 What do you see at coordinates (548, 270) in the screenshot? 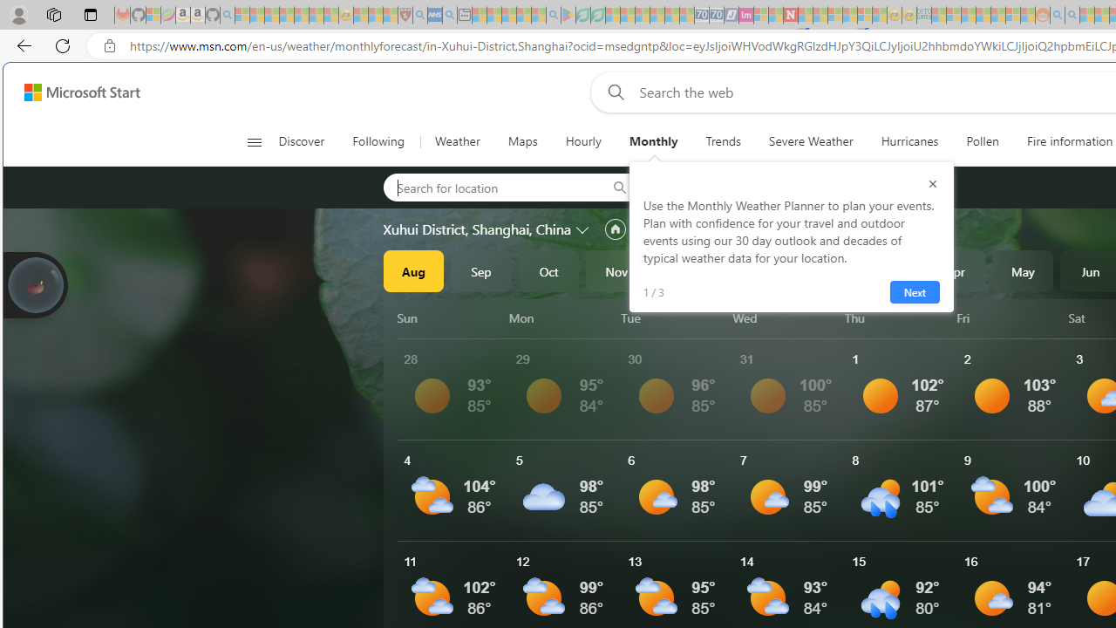
I see `Oct` at bounding box center [548, 270].